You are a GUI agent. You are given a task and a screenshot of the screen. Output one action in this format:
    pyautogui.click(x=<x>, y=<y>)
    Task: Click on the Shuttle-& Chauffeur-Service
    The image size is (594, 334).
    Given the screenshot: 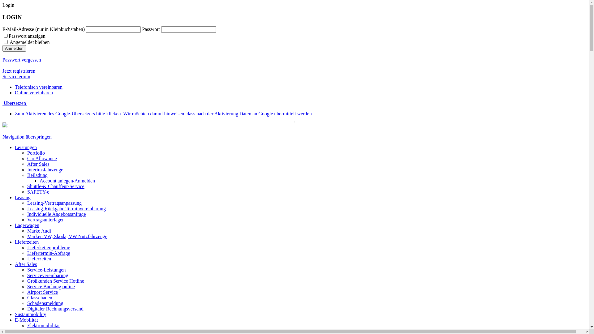 What is the action you would take?
    pyautogui.click(x=56, y=186)
    